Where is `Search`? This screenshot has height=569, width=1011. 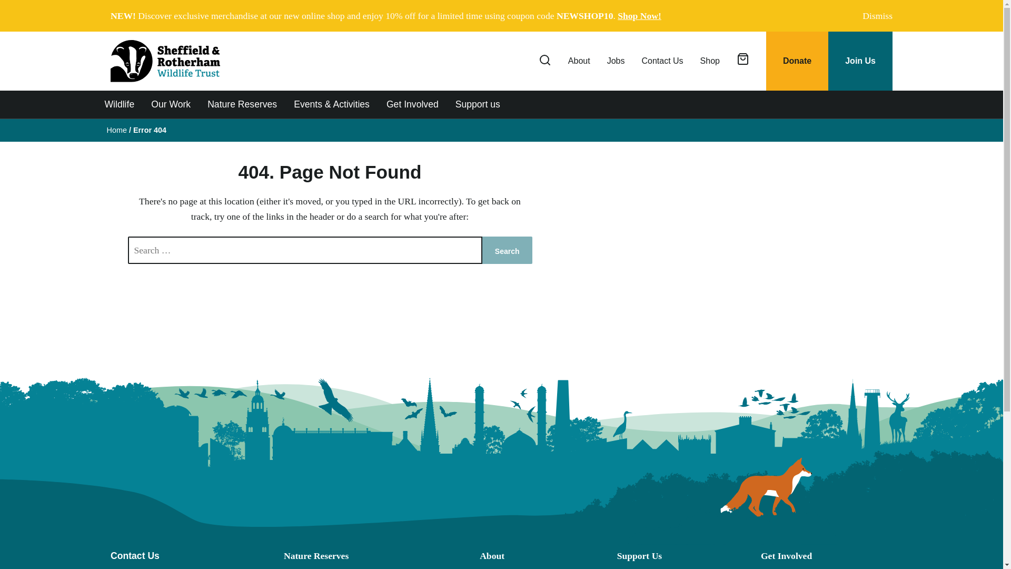
Search is located at coordinates (867, 182).